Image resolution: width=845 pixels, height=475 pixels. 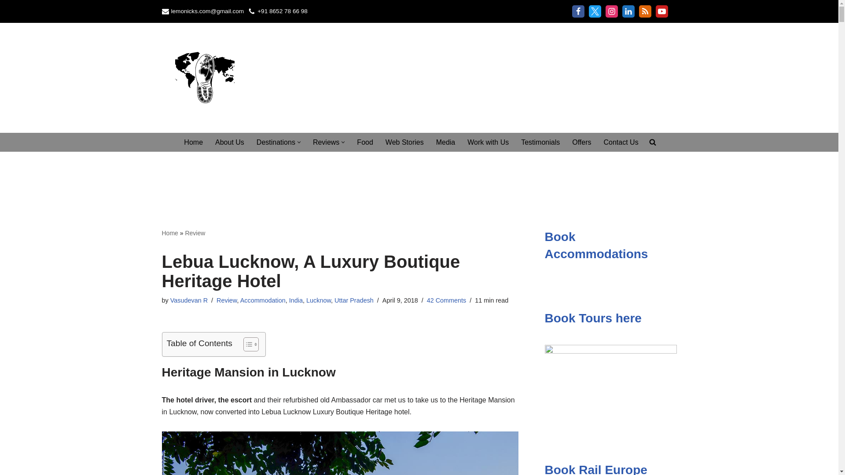 I want to click on Linkedin, so click(x=628, y=11).